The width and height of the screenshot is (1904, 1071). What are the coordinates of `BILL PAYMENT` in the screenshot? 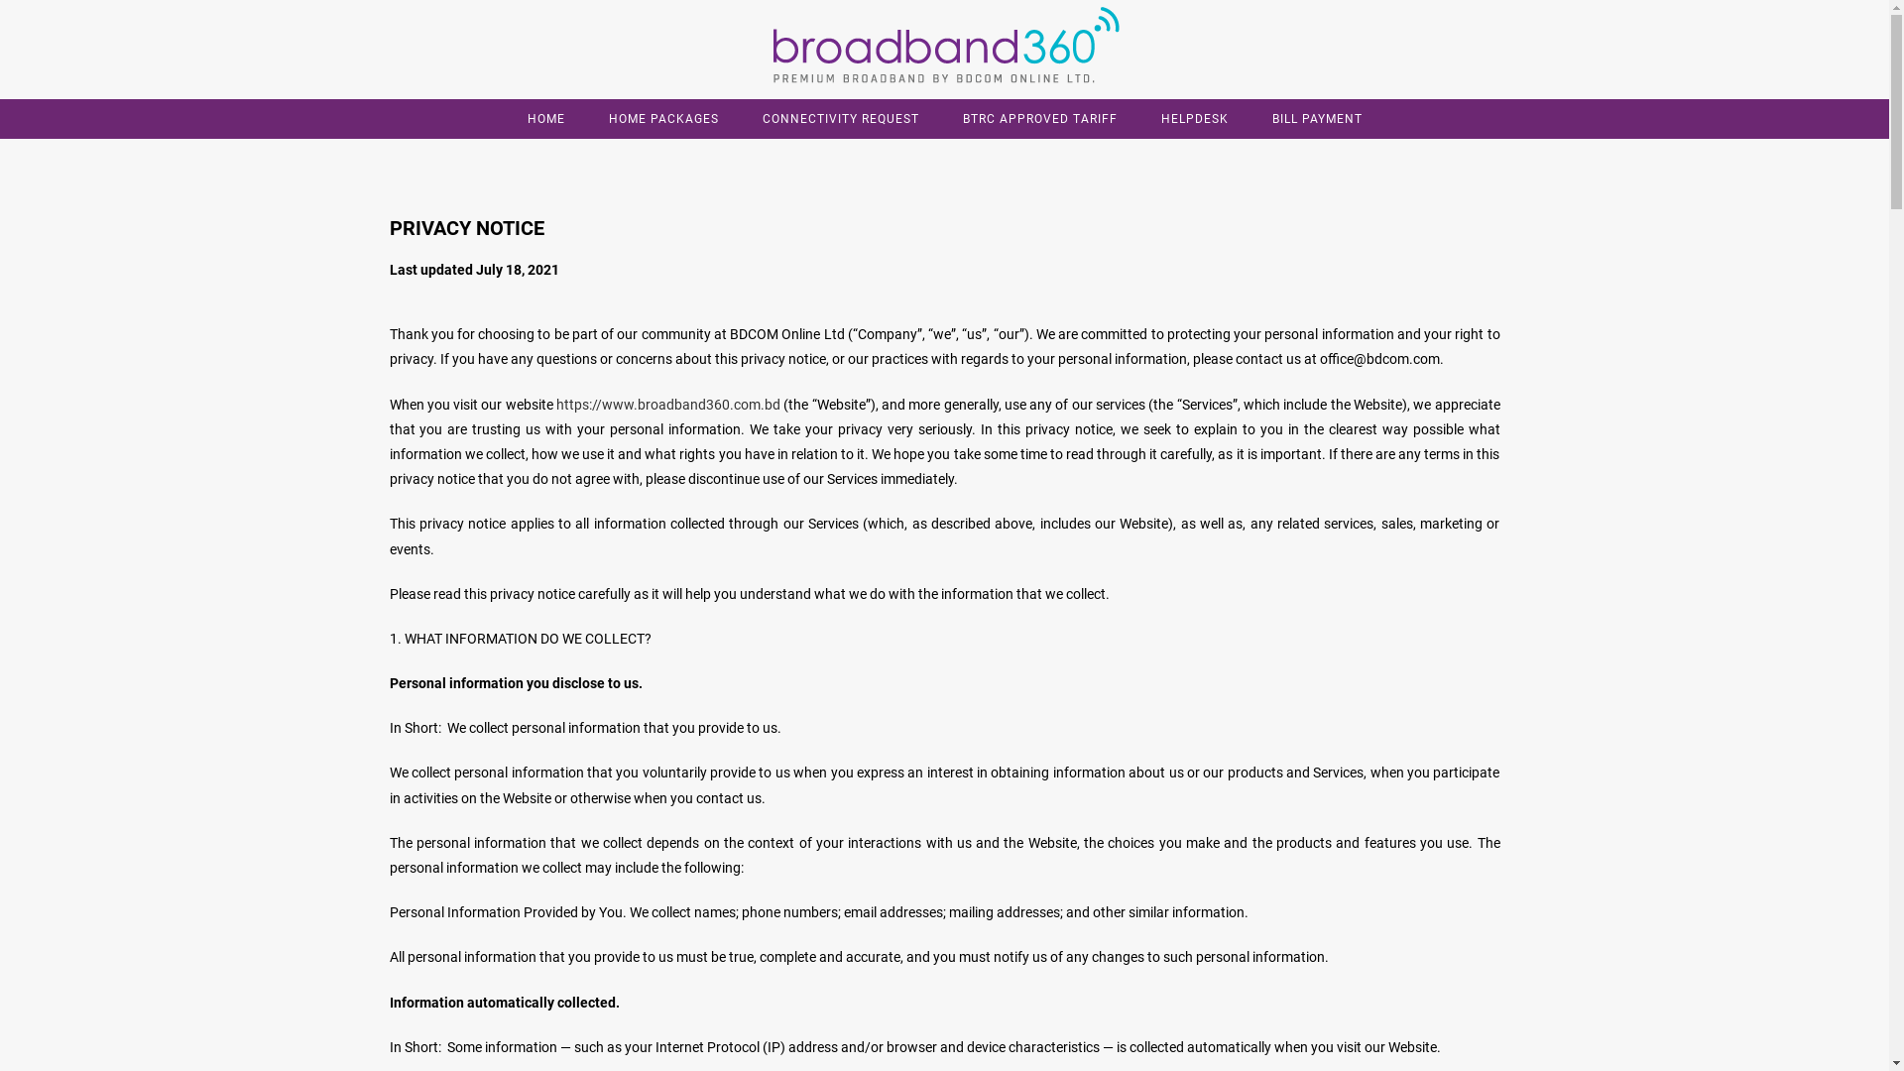 It's located at (1317, 119).